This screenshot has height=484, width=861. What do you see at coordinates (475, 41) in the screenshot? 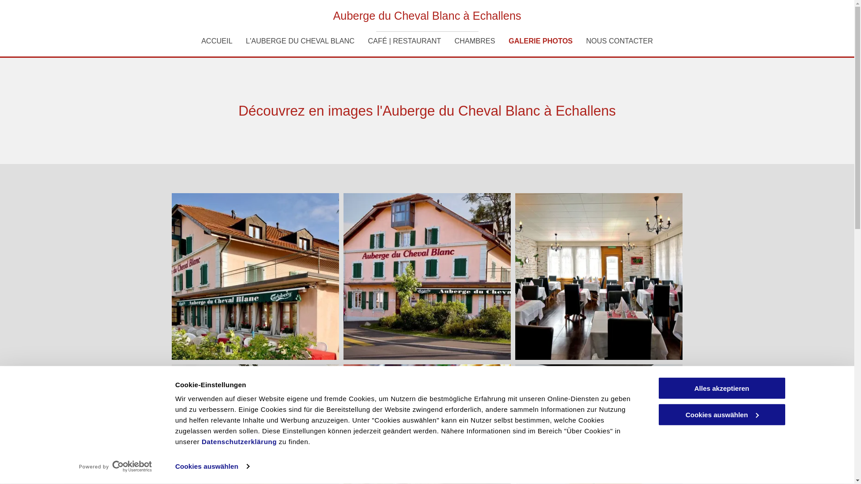
I see `CHAMBRES` at bounding box center [475, 41].